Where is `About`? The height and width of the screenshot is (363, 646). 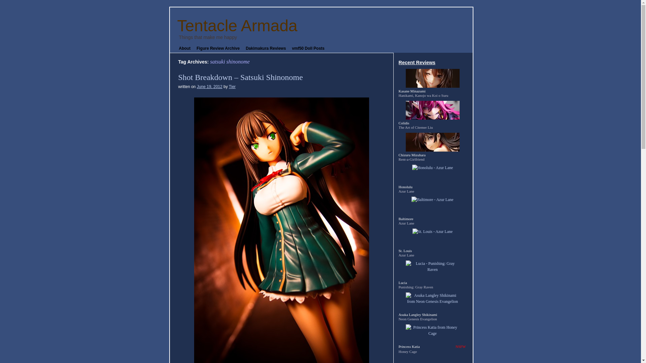 About is located at coordinates (184, 48).